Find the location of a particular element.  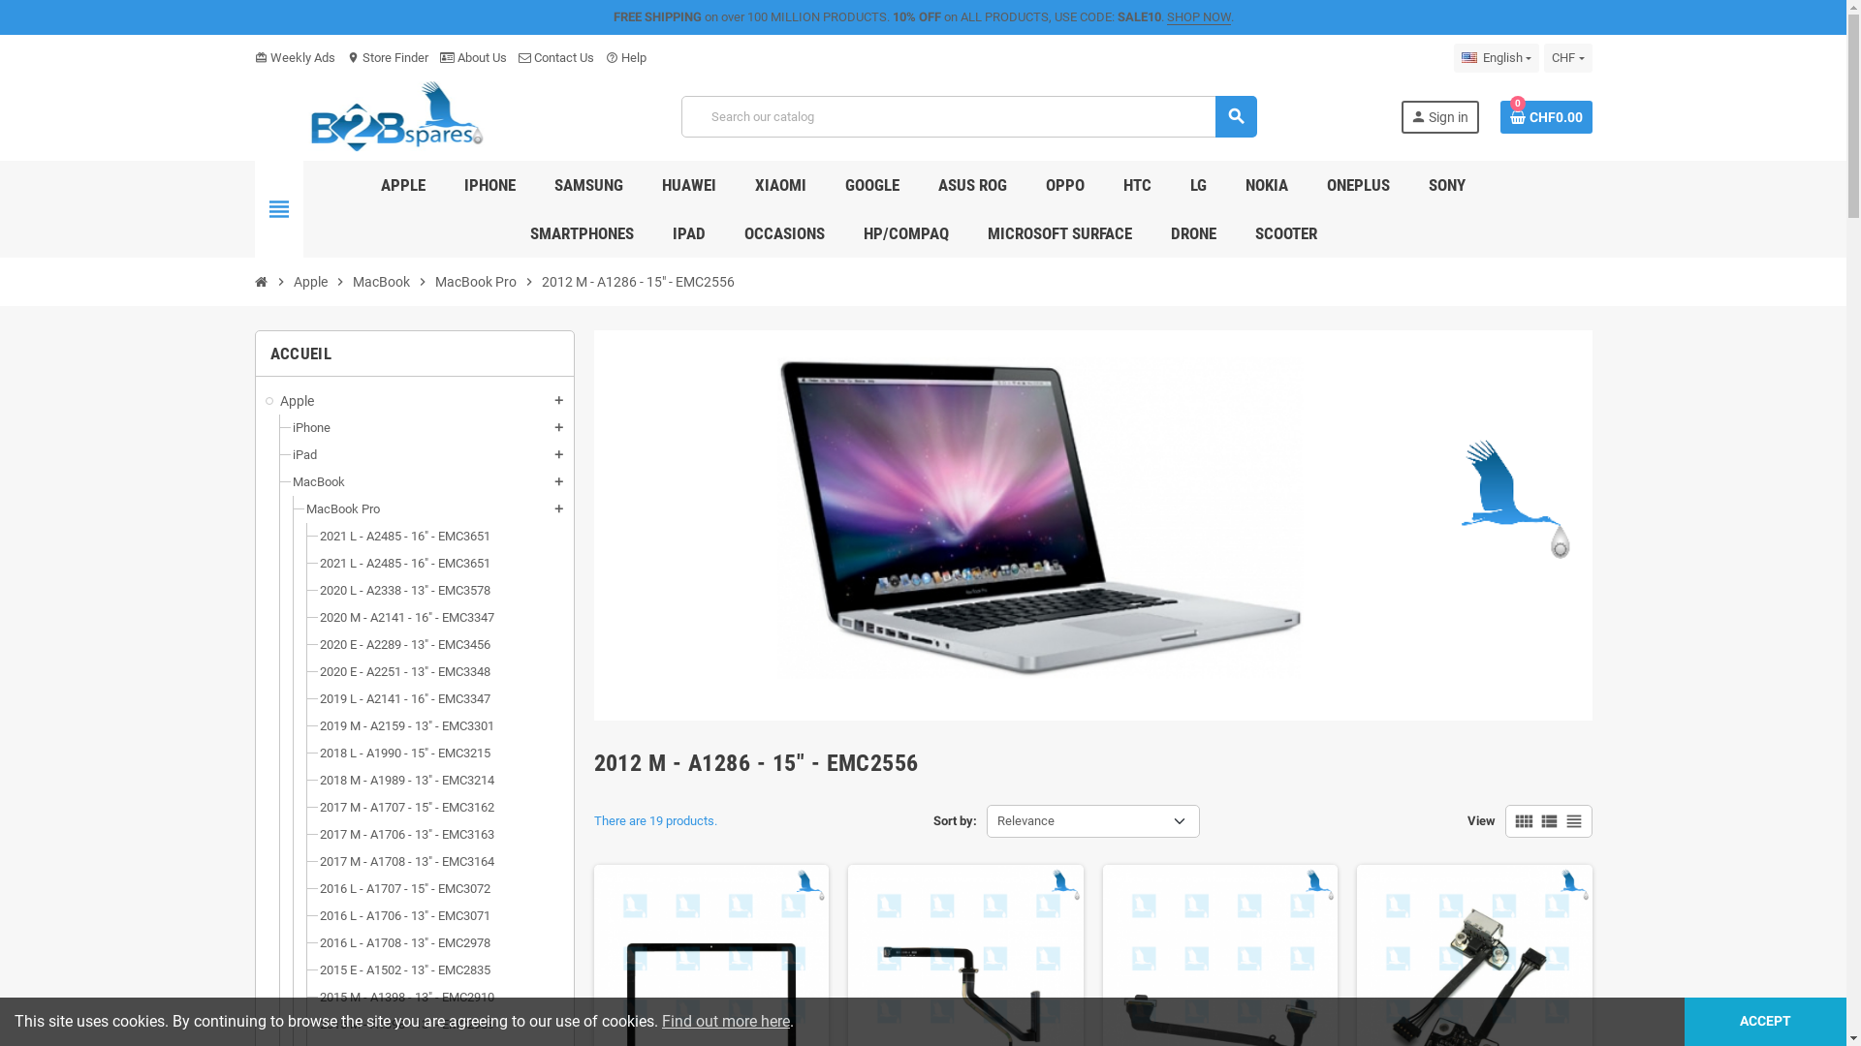

2020 L - A2338 - 13" - EMC3578 is located at coordinates (405, 591).